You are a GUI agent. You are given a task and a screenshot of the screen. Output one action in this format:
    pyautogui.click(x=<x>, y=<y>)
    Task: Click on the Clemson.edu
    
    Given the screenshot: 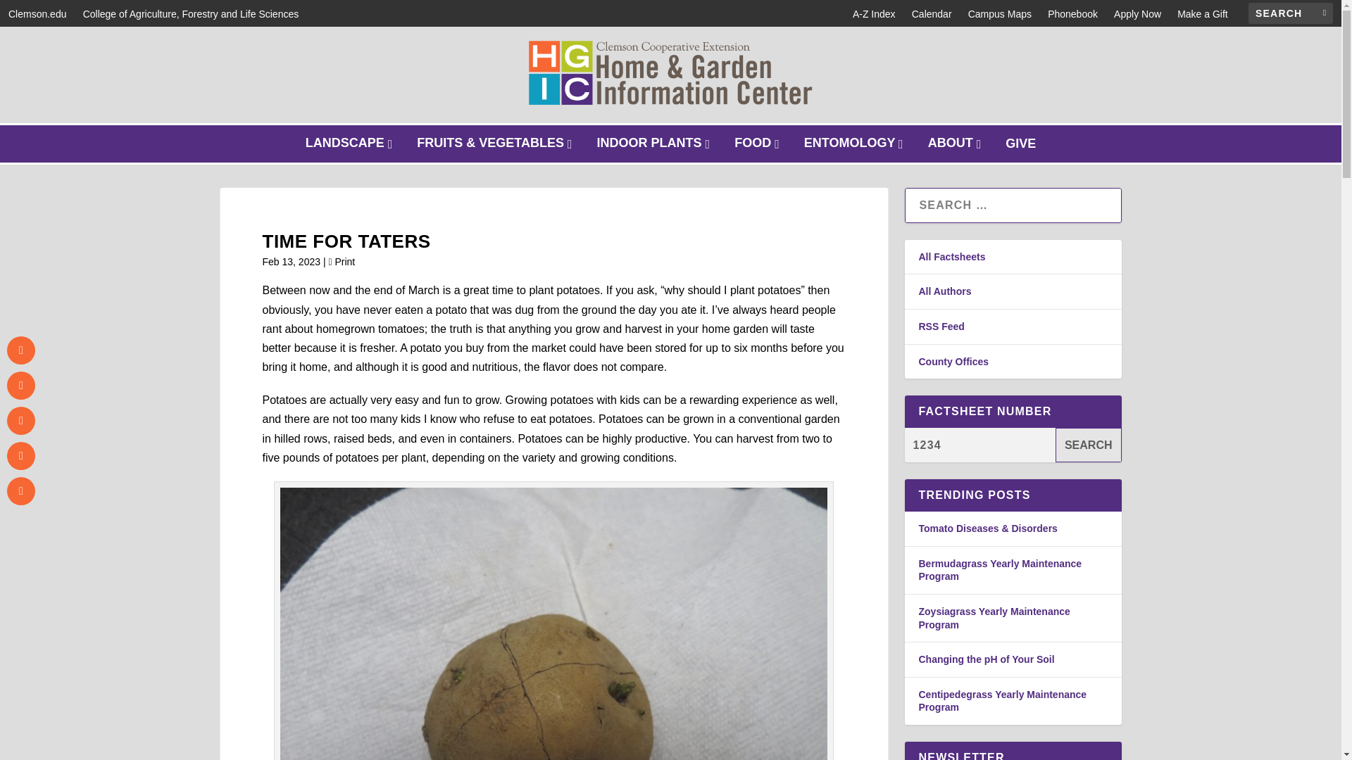 What is the action you would take?
    pyautogui.click(x=37, y=14)
    